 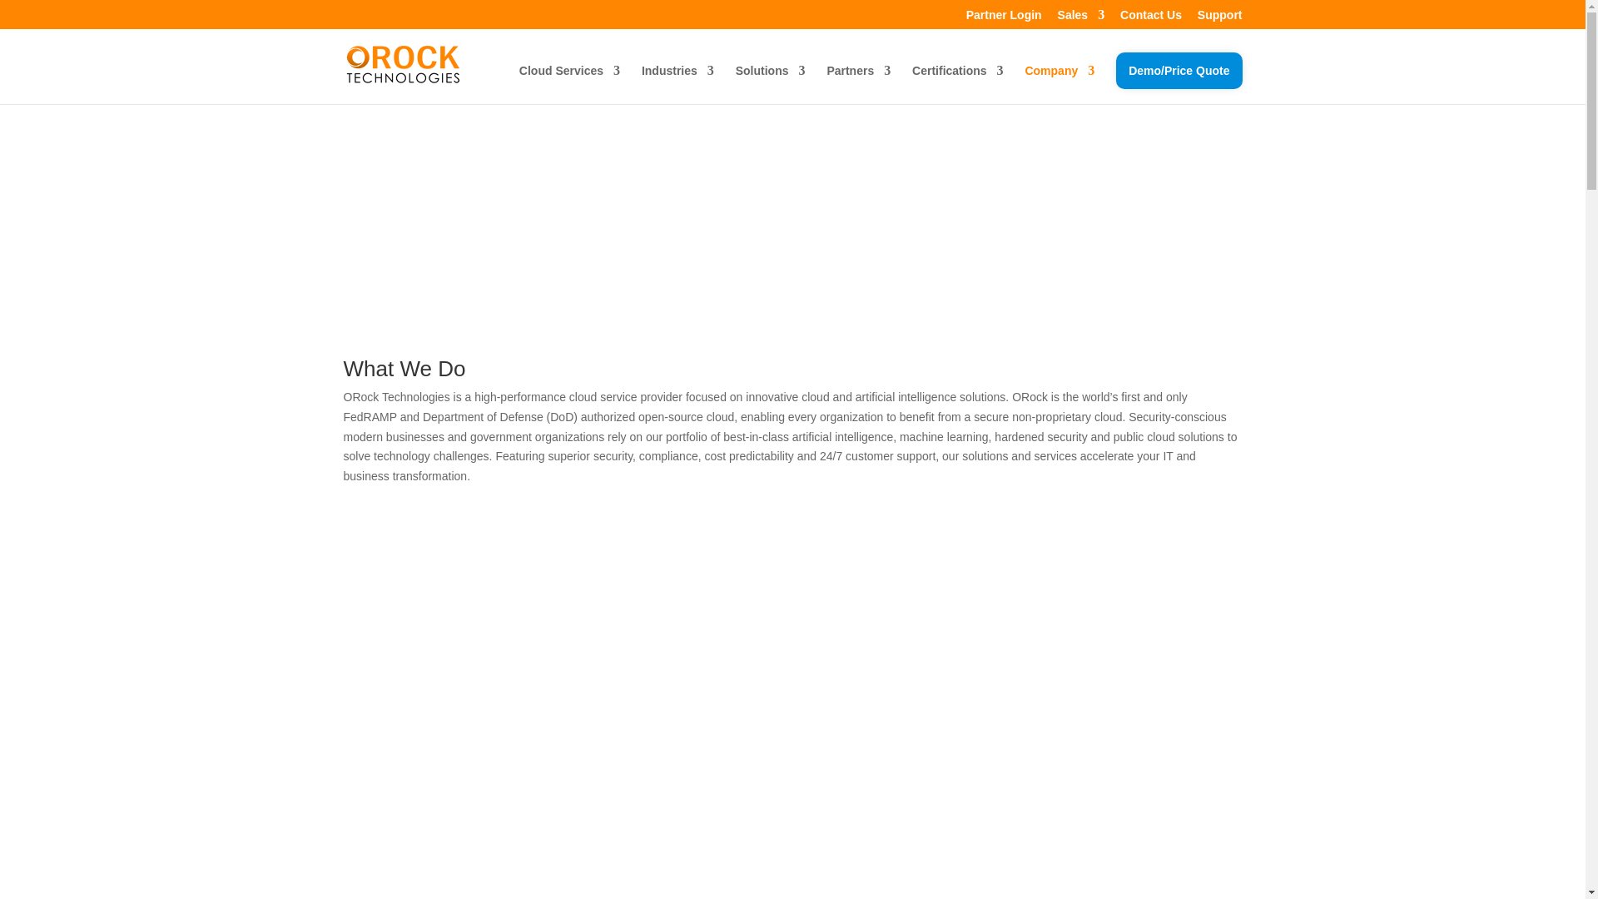 I want to click on Industries, so click(x=677, y=84).